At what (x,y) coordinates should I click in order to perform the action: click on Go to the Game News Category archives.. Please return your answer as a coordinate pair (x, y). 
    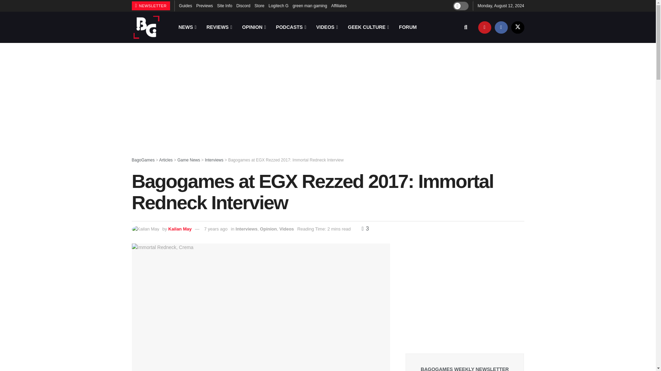
    Looking at the image, I should click on (189, 160).